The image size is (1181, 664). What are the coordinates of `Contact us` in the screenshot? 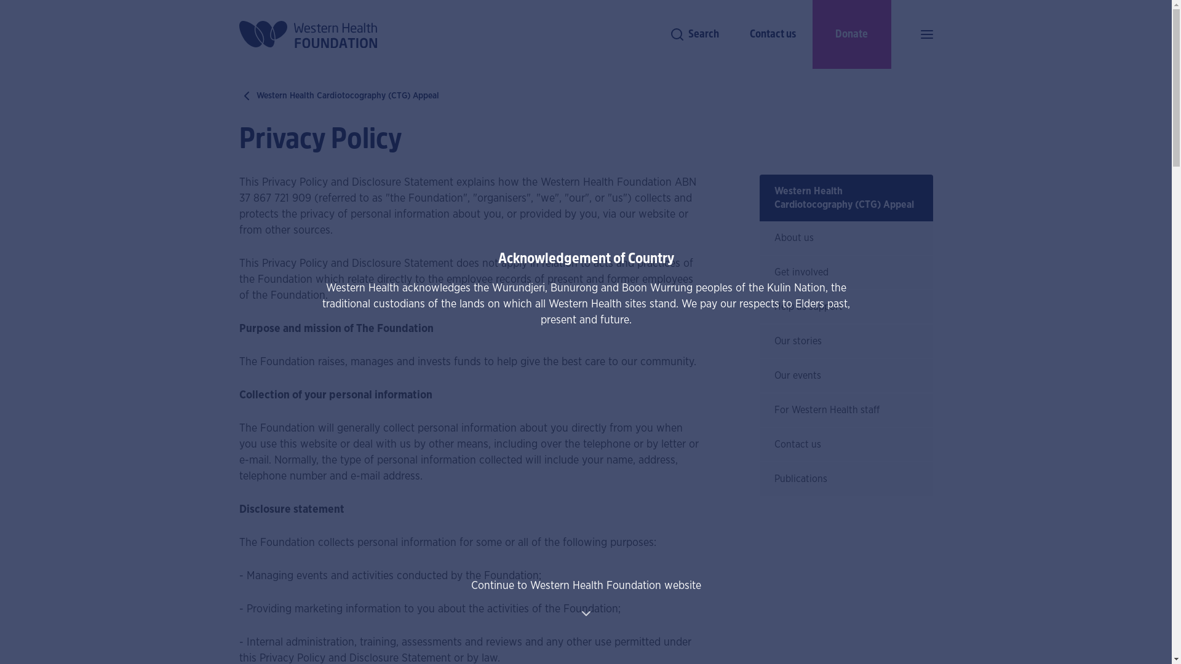 It's located at (773, 34).